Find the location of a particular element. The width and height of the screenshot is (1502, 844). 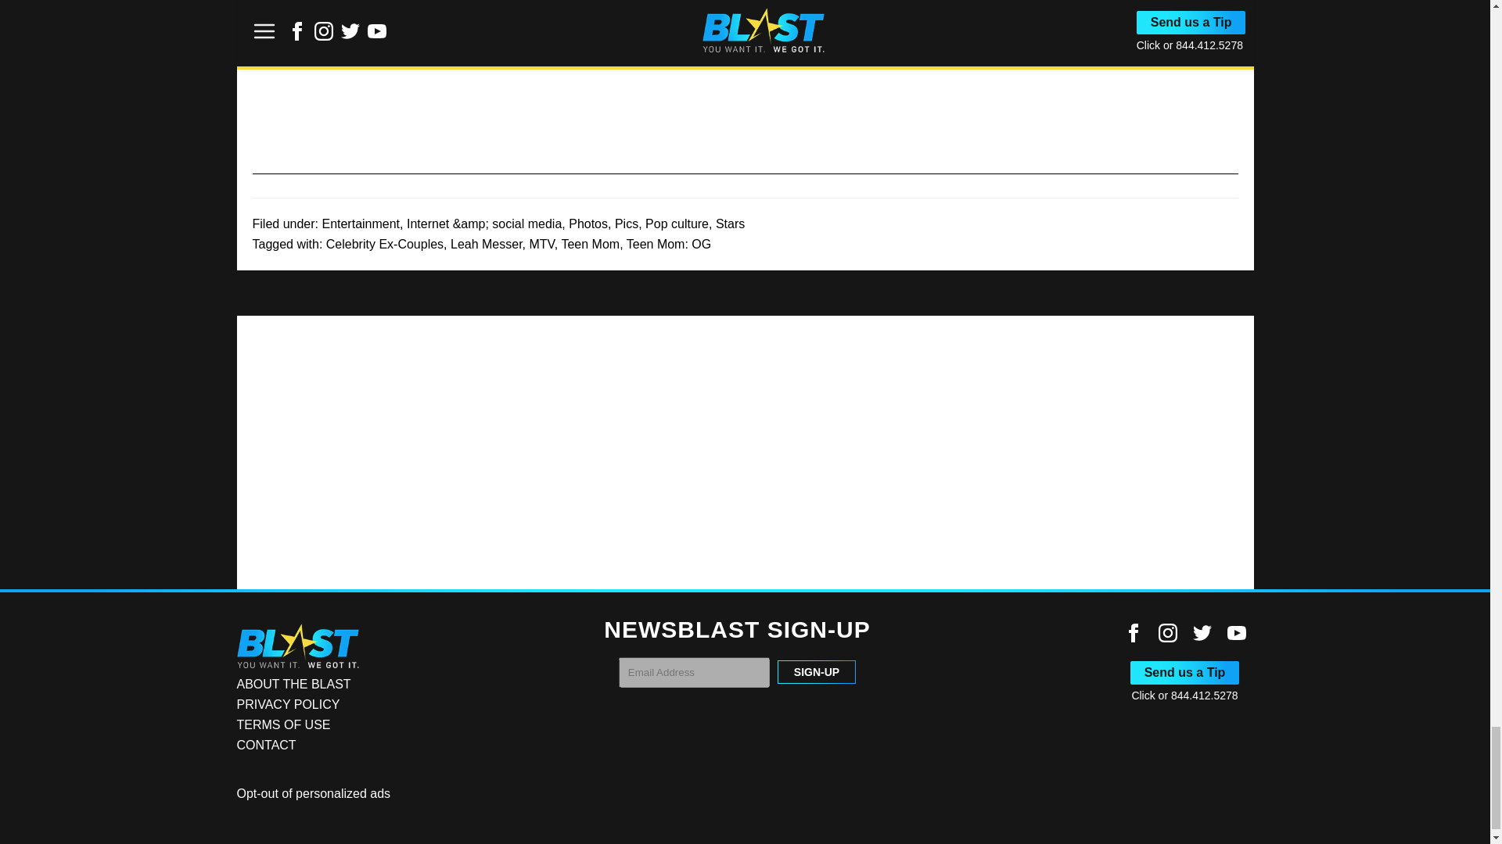

Pics is located at coordinates (626, 224).